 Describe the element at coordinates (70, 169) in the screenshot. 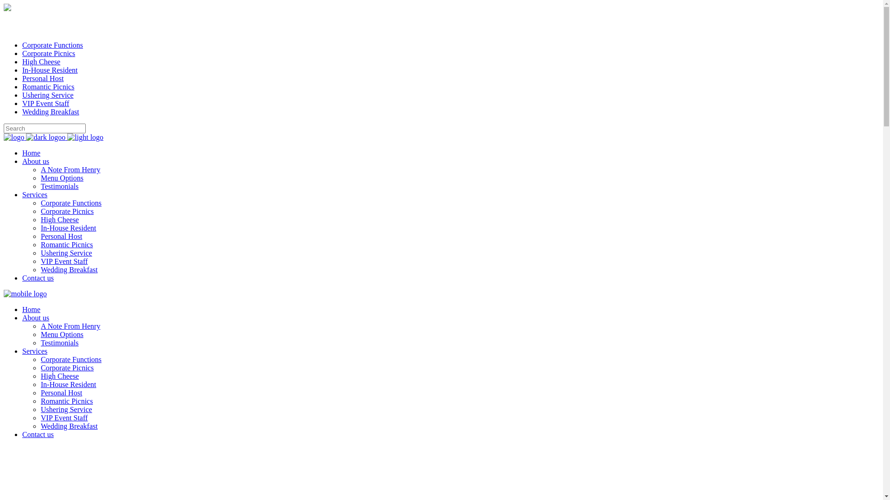

I see `A Note From Henry` at that location.